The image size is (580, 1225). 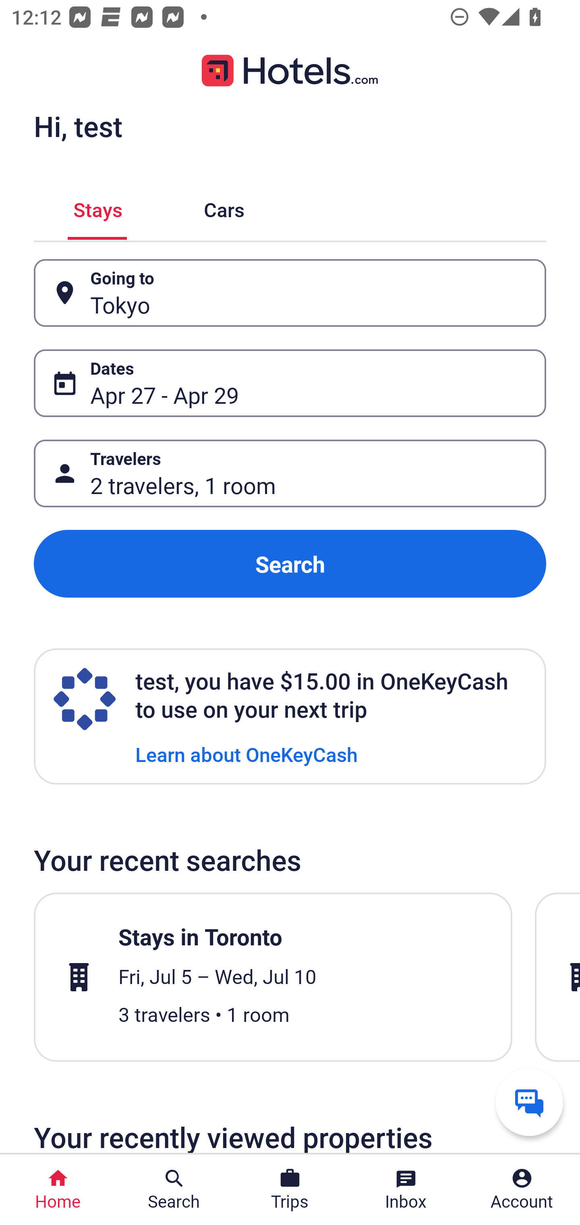 I want to click on Search Search Button, so click(x=174, y=1190).